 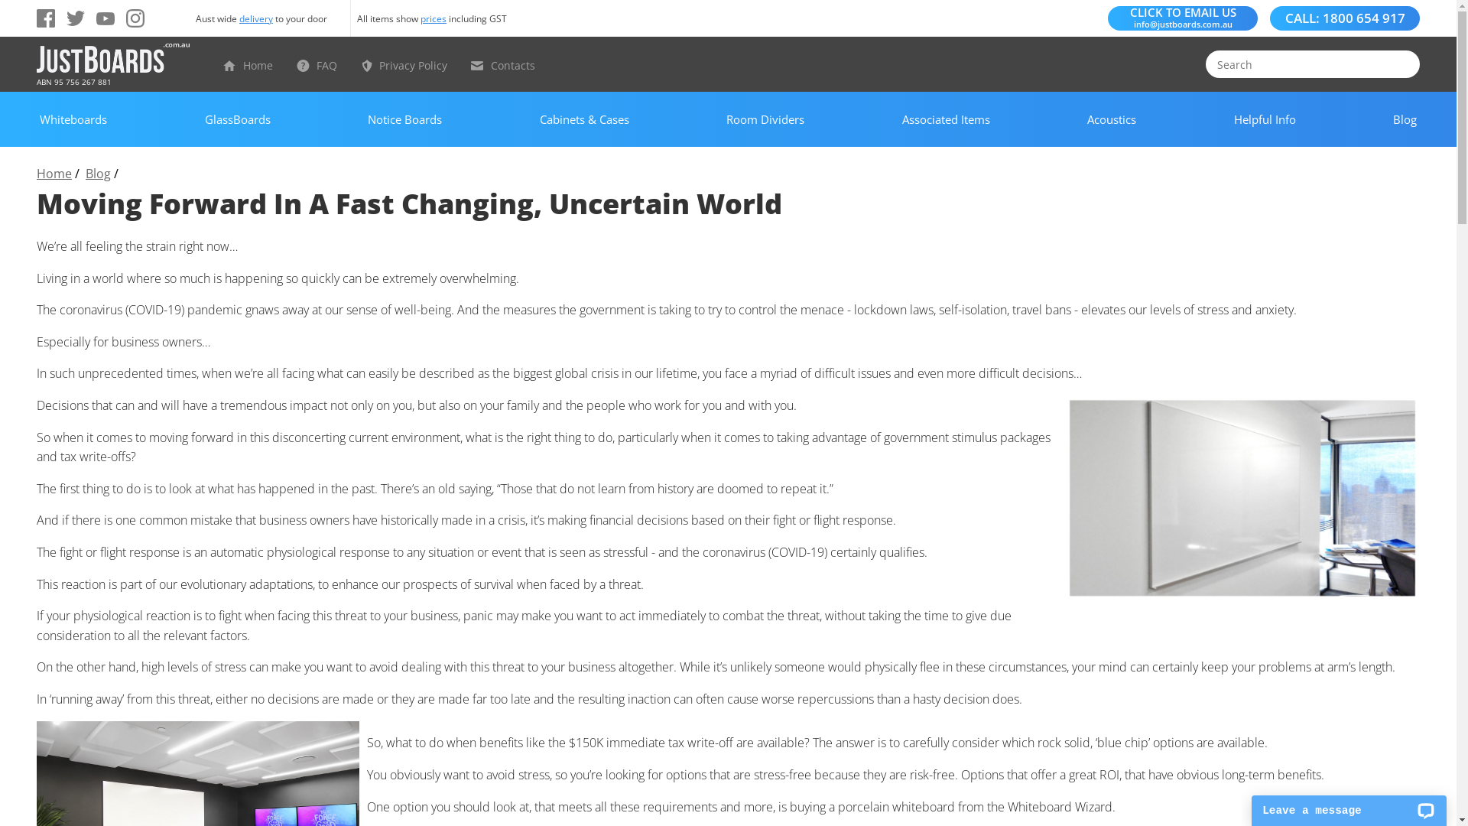 I want to click on Contacts, so click(x=513, y=66).